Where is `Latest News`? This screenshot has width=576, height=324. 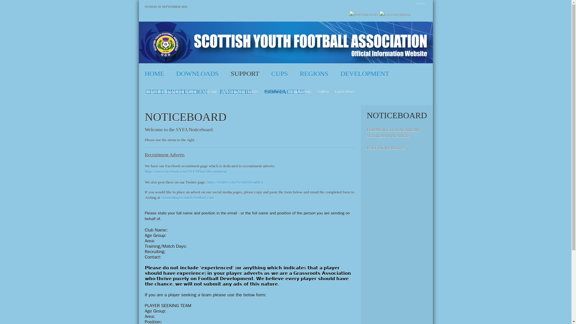
Latest News is located at coordinates (345, 90).